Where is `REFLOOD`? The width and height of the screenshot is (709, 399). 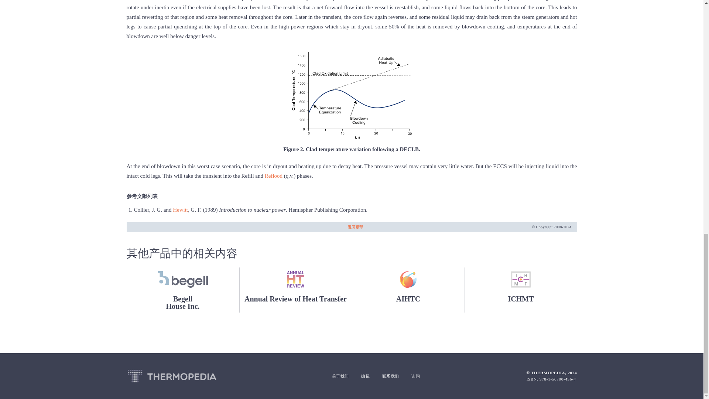
REFLOOD is located at coordinates (273, 175).